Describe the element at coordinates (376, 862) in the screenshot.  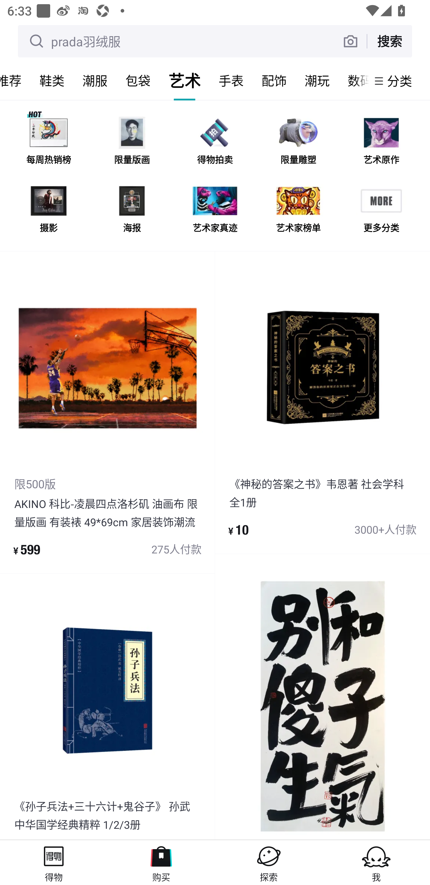
I see `我` at that location.